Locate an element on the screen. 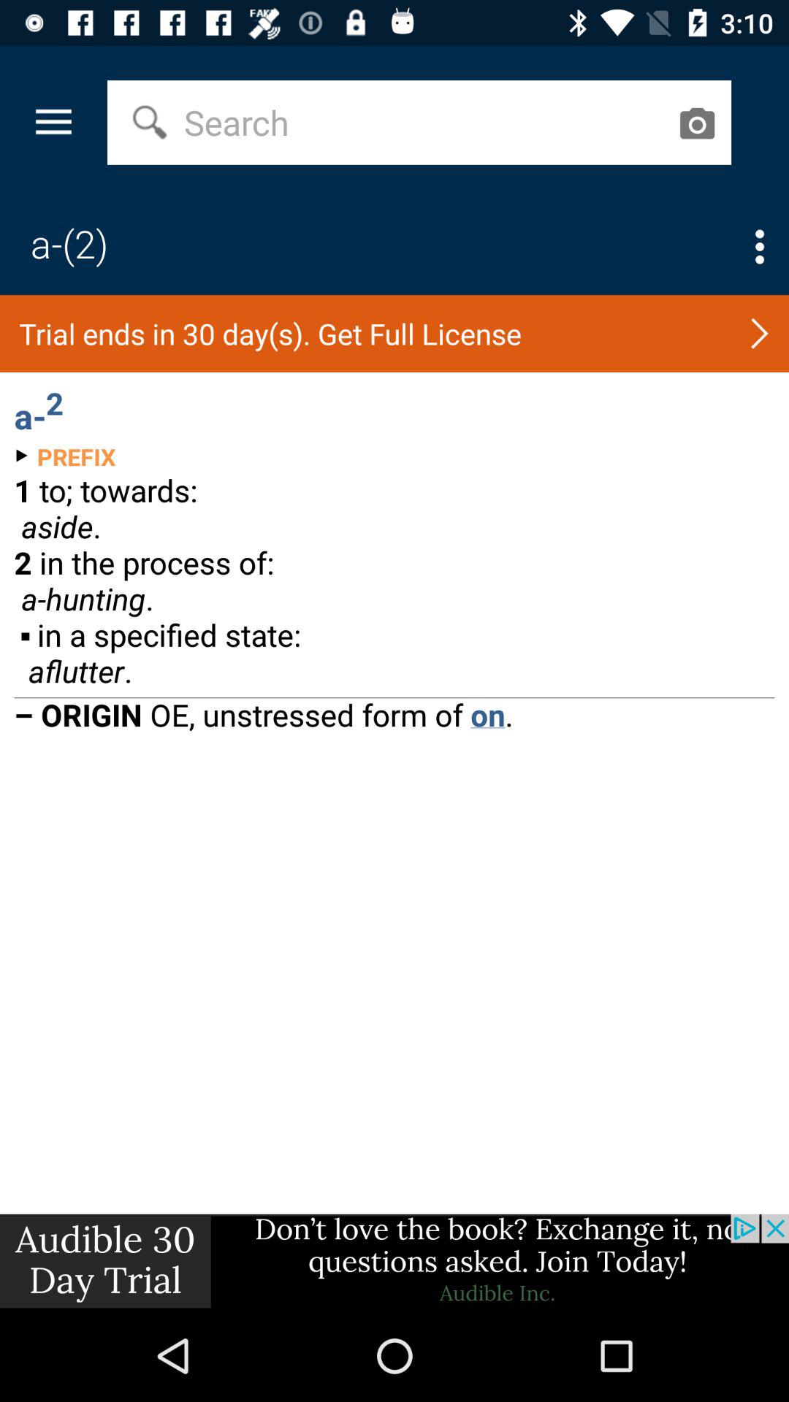 The image size is (789, 1402). camera button is located at coordinates (697, 123).